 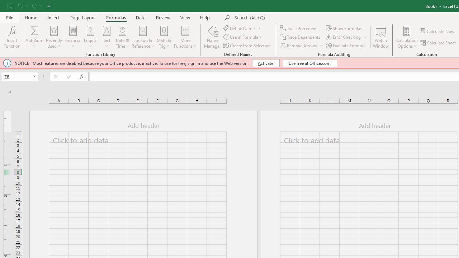 What do you see at coordinates (34, 37) in the screenshot?
I see `AutoSum` at bounding box center [34, 37].